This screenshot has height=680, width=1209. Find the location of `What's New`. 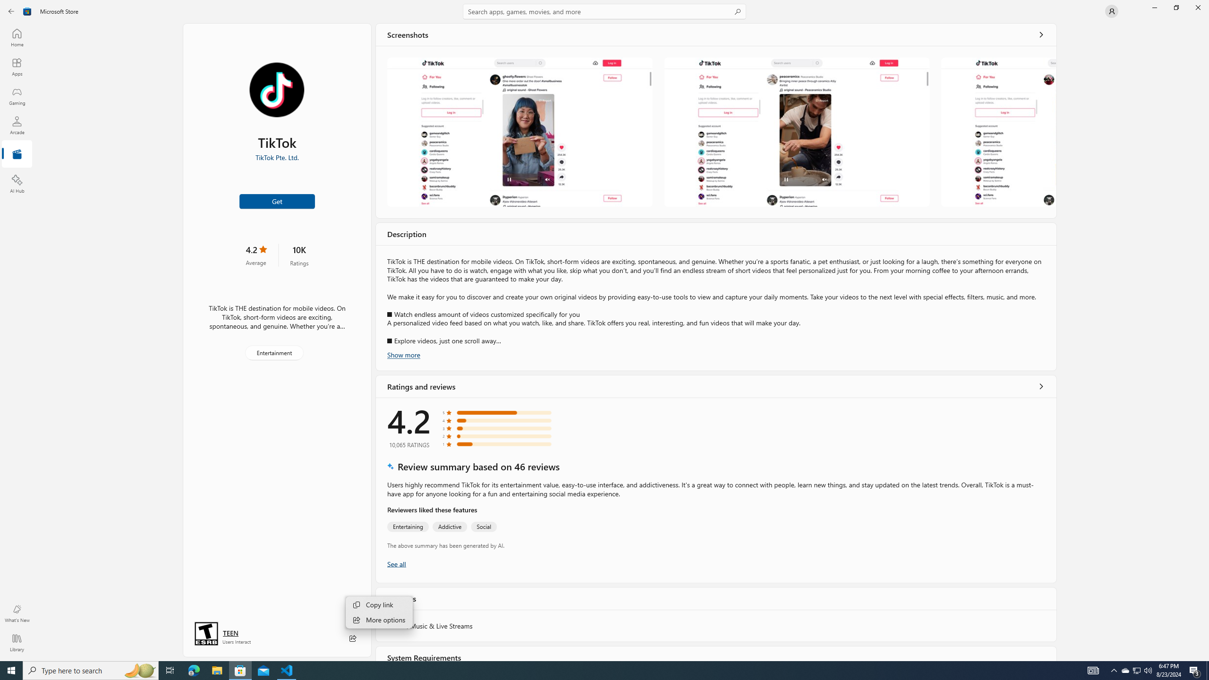

What's New is located at coordinates (17, 613).